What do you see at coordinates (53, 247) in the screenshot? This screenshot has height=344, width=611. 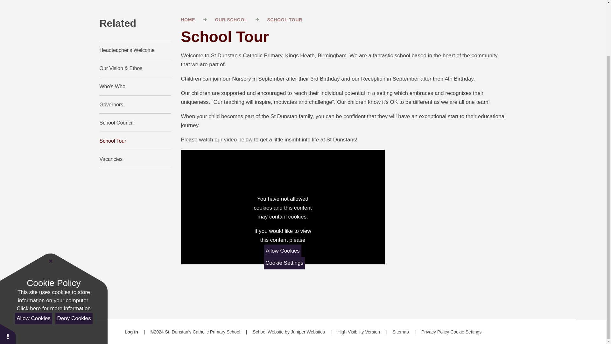 I see `See cookie policy` at bounding box center [53, 247].